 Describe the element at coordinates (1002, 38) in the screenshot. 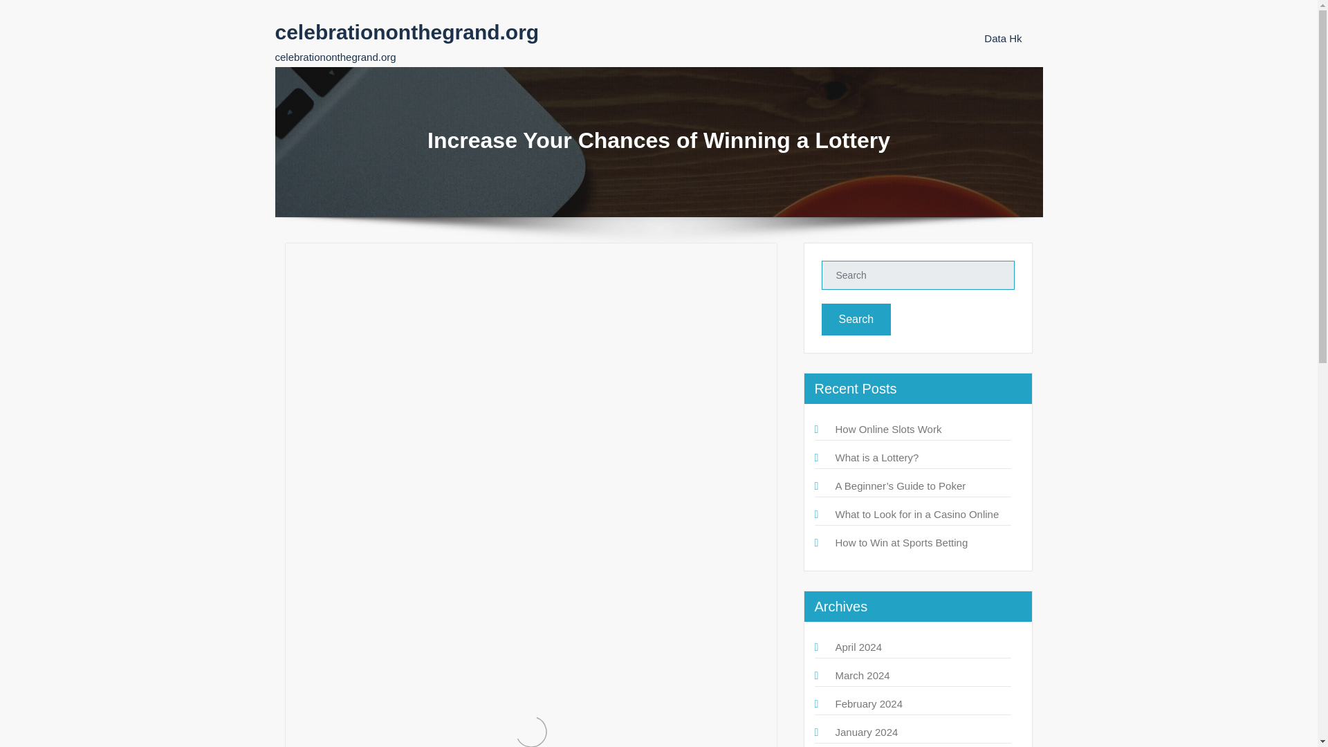

I see `Data Hk` at that location.